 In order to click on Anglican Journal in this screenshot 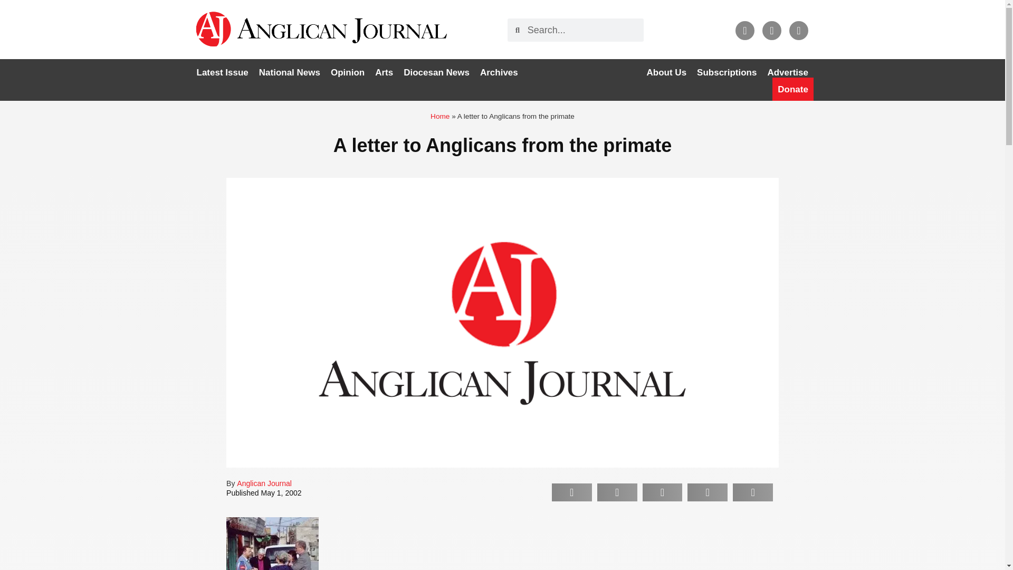, I will do `click(264, 483)`.